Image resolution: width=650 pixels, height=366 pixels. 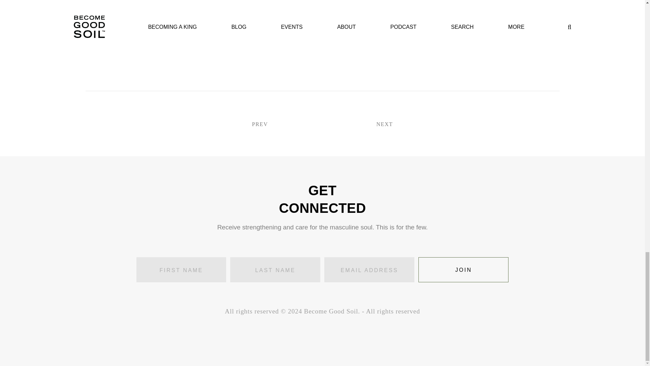 I want to click on PREV, so click(x=279, y=125).